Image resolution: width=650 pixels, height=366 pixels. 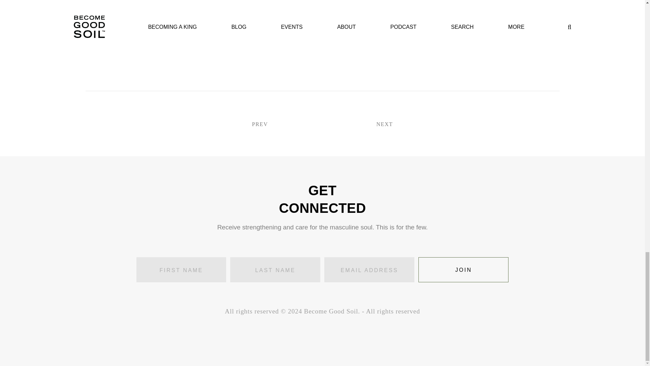 I want to click on PREV, so click(x=279, y=125).